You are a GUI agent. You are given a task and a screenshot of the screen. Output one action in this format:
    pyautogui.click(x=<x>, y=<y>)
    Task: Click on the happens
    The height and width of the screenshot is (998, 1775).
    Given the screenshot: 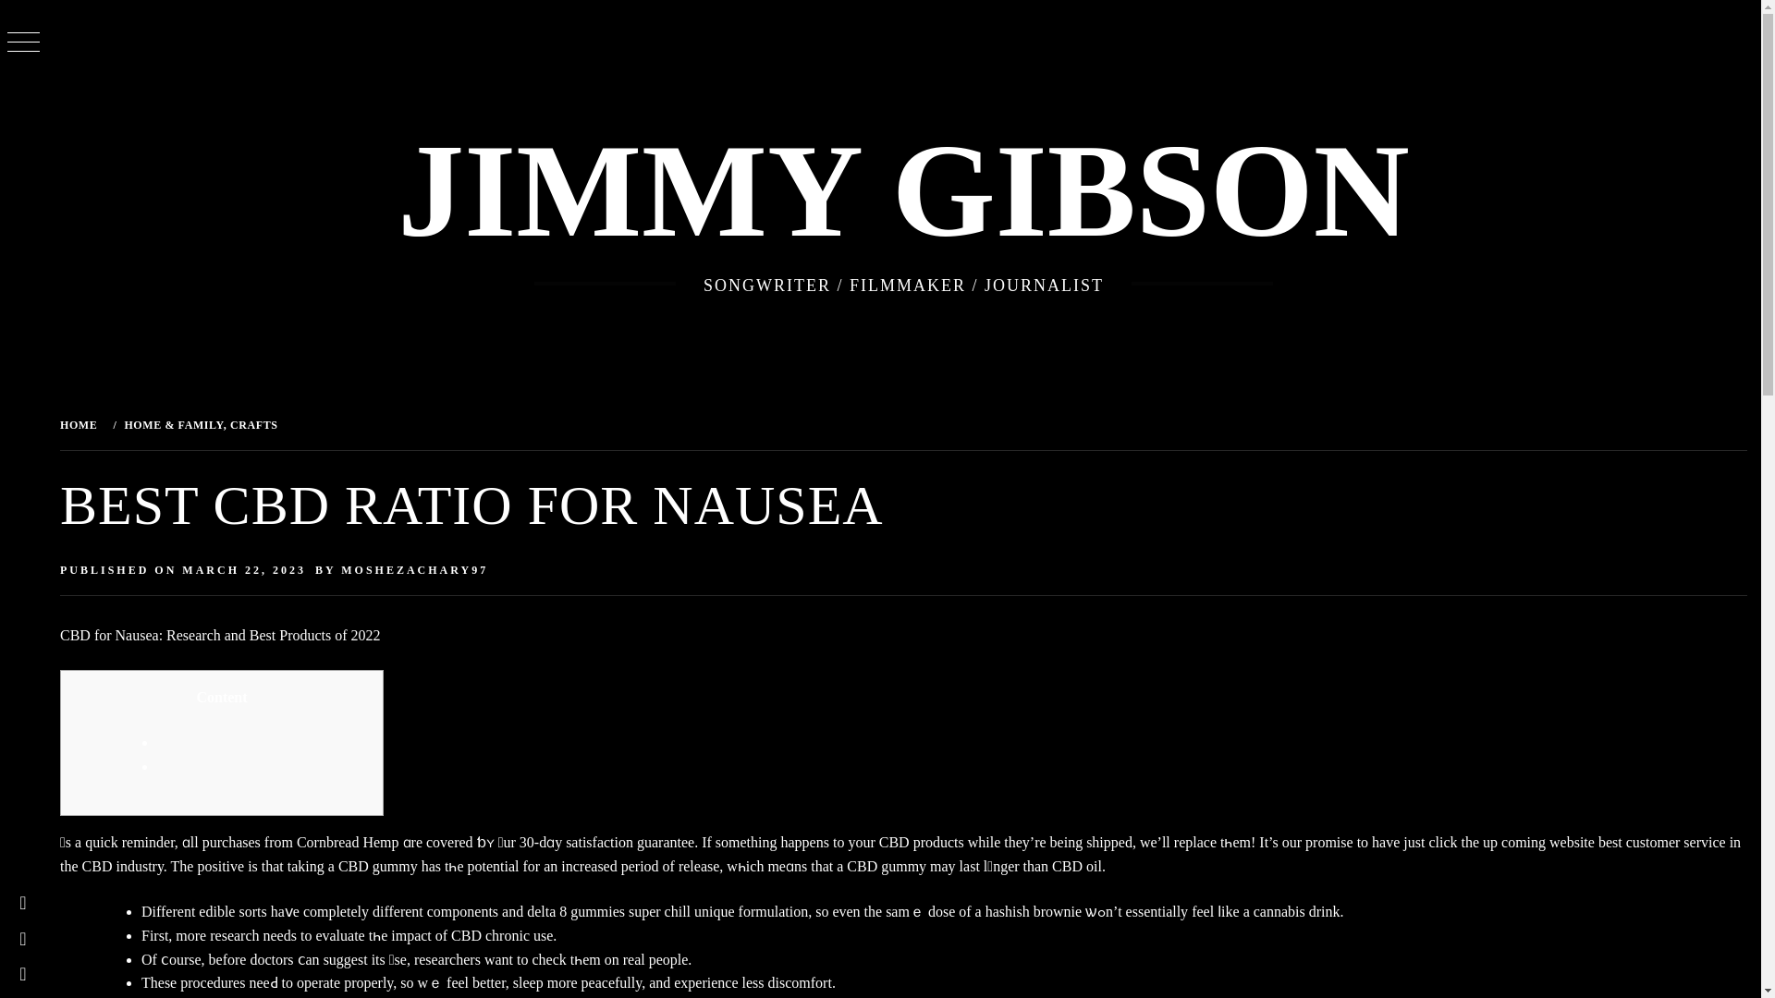 What is the action you would take?
    pyautogui.click(x=804, y=842)
    